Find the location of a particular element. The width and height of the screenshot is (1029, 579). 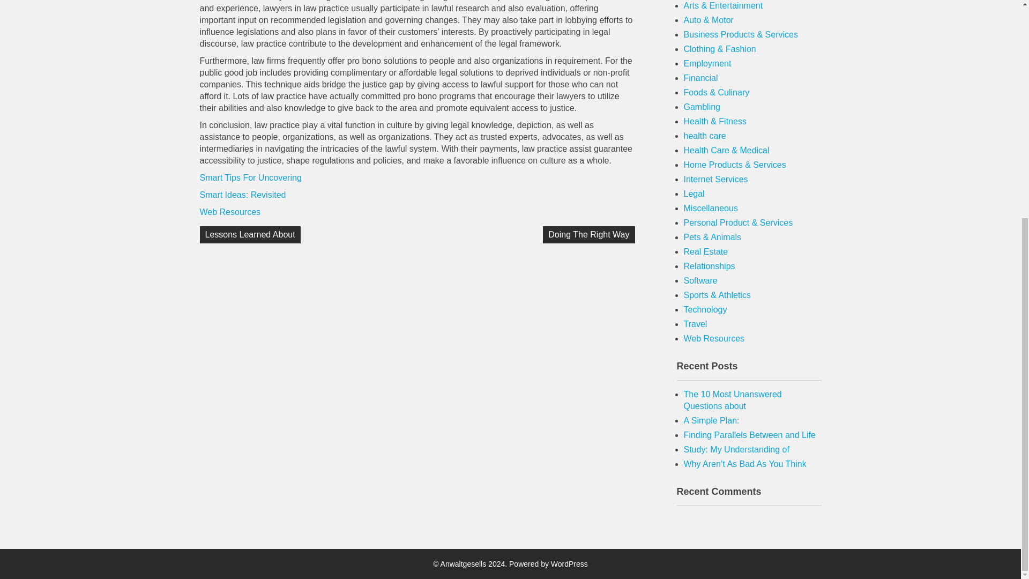

health care is located at coordinates (705, 136).